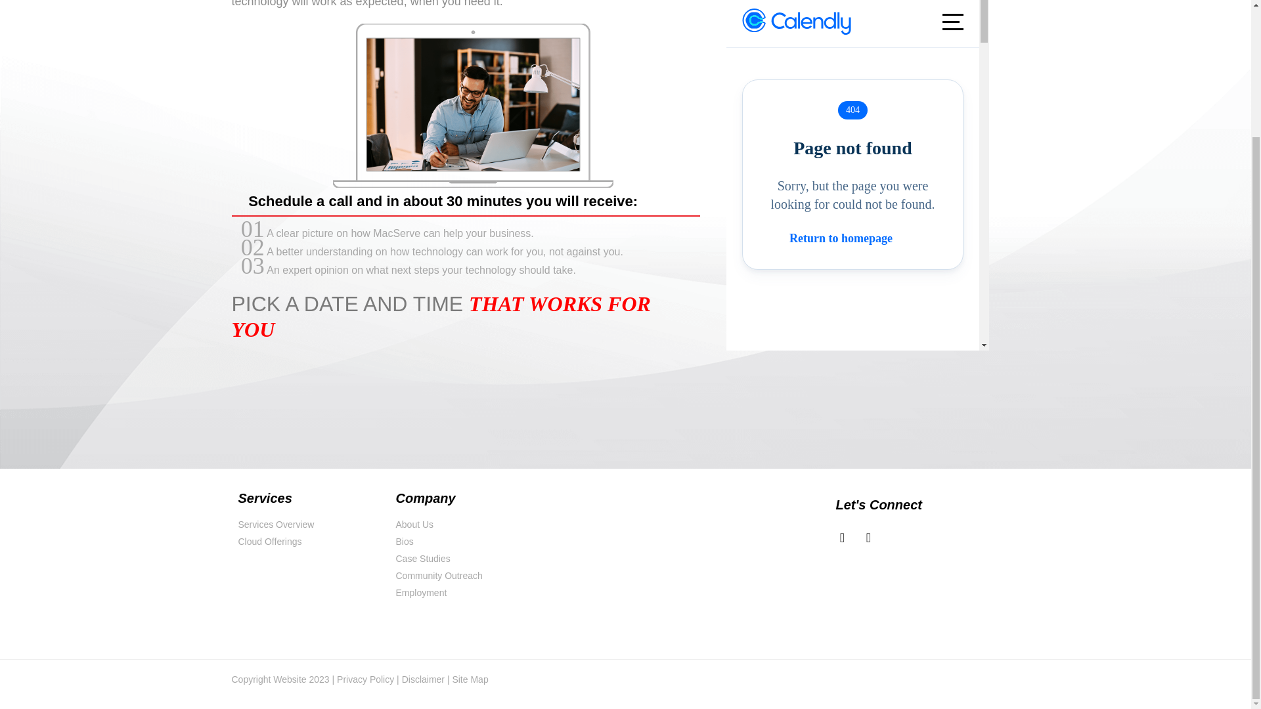  Describe the element at coordinates (468, 593) in the screenshot. I see `Employment` at that location.